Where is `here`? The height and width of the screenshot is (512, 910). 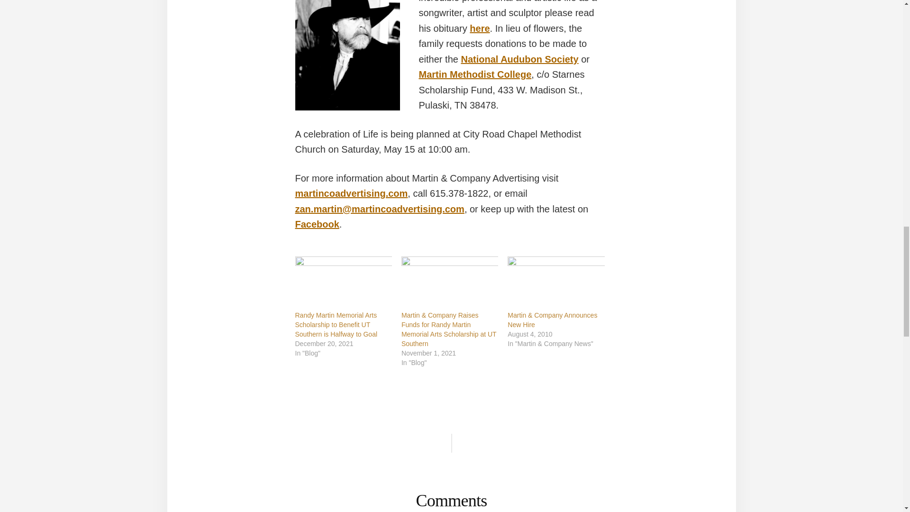
here is located at coordinates (479, 28).